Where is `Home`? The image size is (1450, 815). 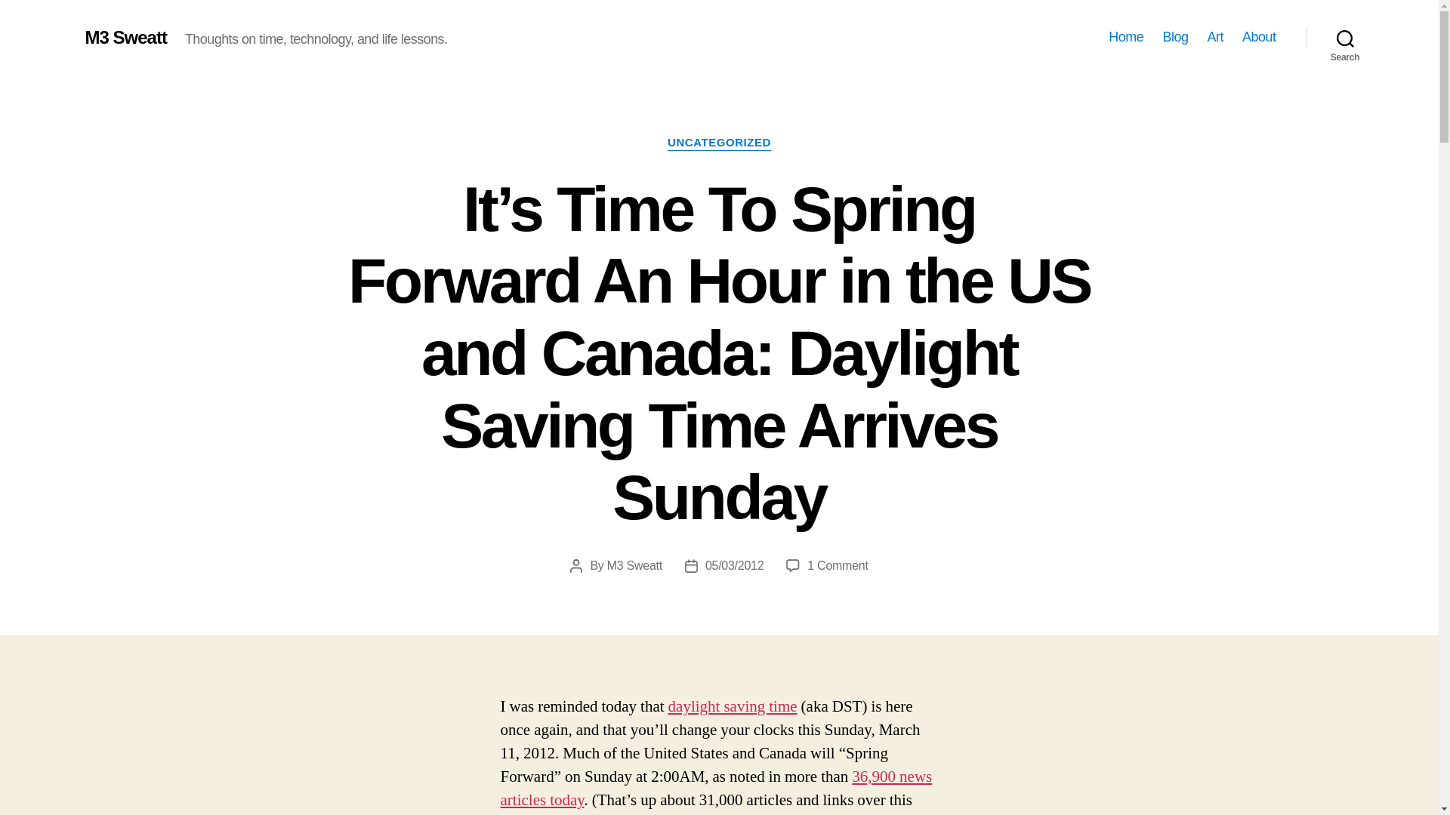
Home is located at coordinates (1126, 37).